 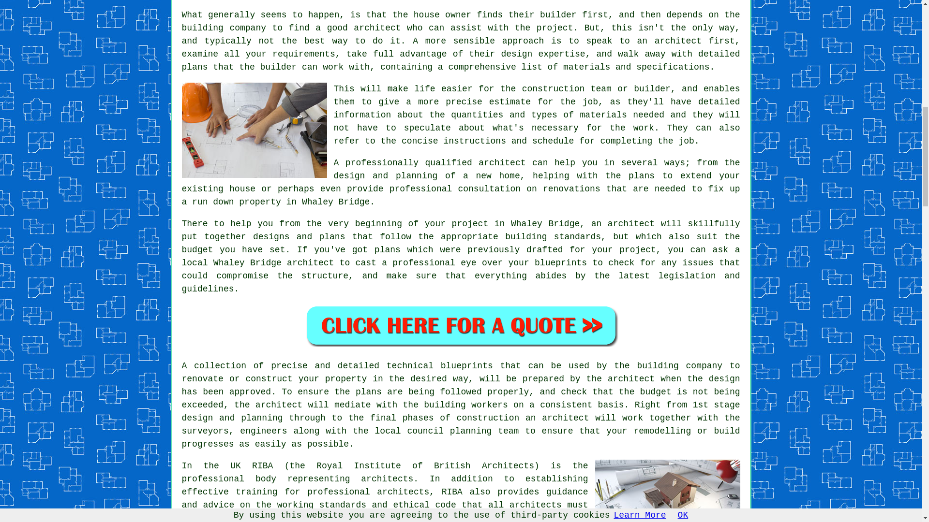 What do you see at coordinates (603, 115) in the screenshot?
I see `materials` at bounding box center [603, 115].